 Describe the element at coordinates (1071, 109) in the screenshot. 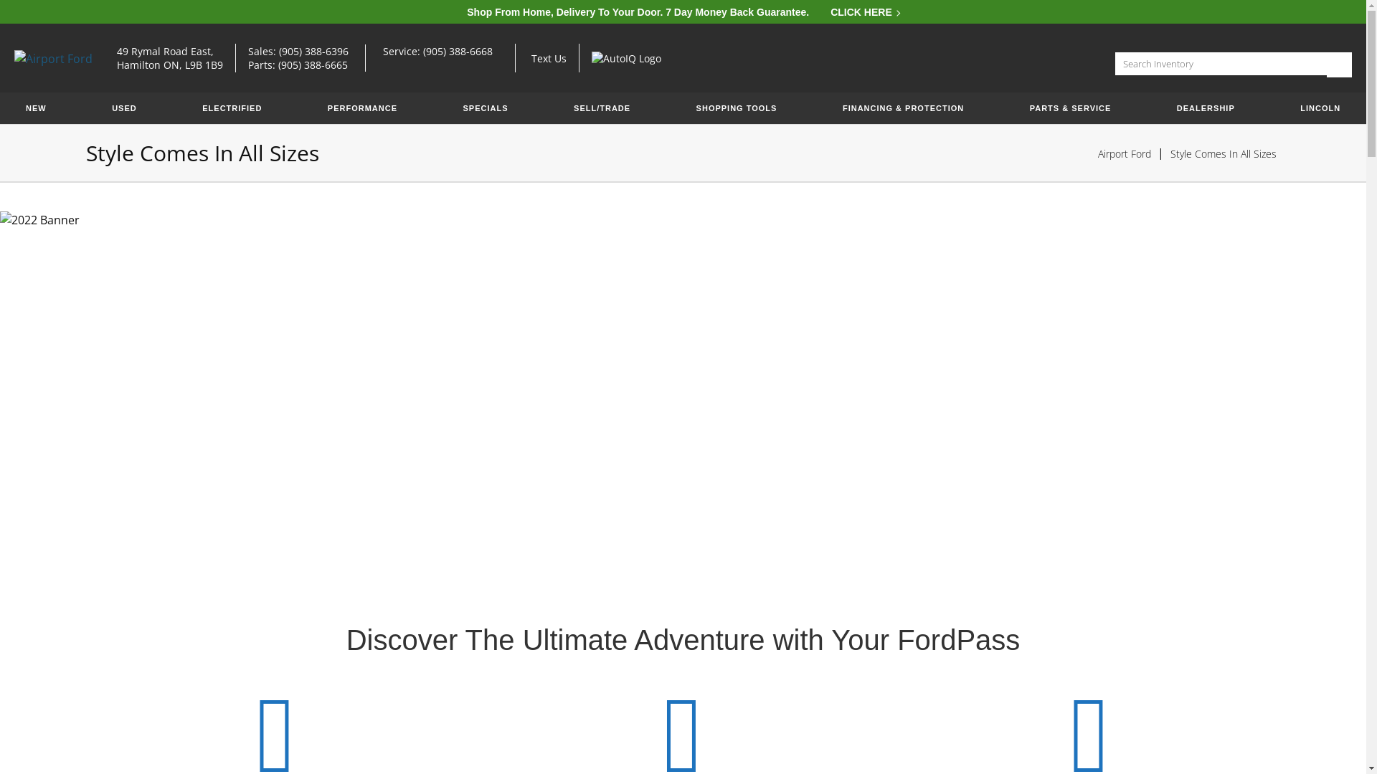

I see `PARTS & SERVICE` at that location.